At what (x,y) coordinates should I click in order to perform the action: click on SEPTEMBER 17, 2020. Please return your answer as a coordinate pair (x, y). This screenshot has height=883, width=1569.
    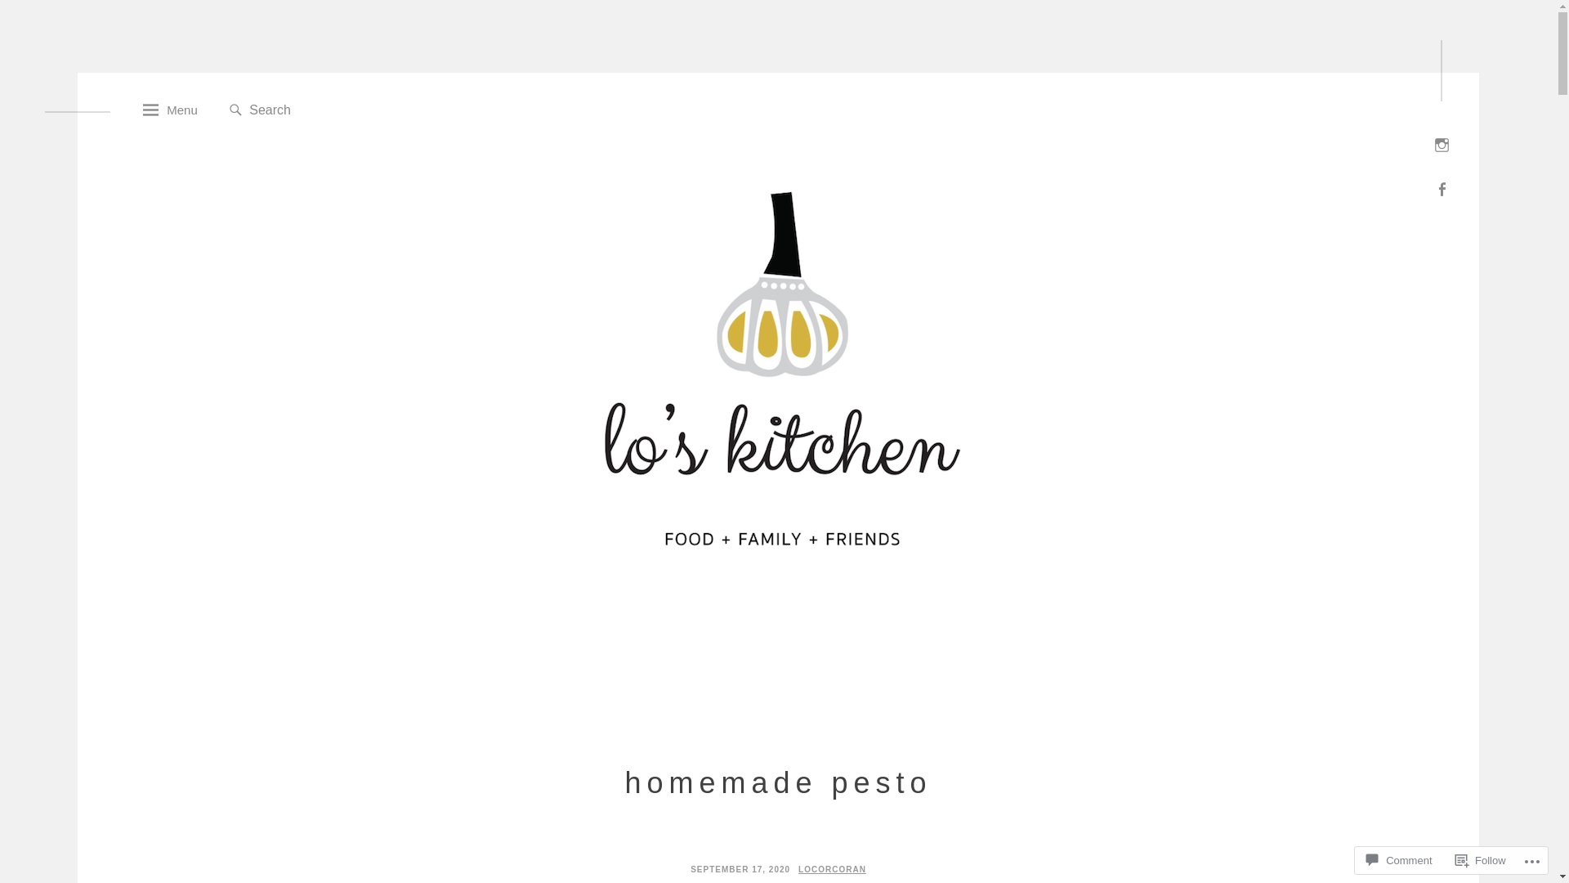
    Looking at the image, I should click on (740, 870).